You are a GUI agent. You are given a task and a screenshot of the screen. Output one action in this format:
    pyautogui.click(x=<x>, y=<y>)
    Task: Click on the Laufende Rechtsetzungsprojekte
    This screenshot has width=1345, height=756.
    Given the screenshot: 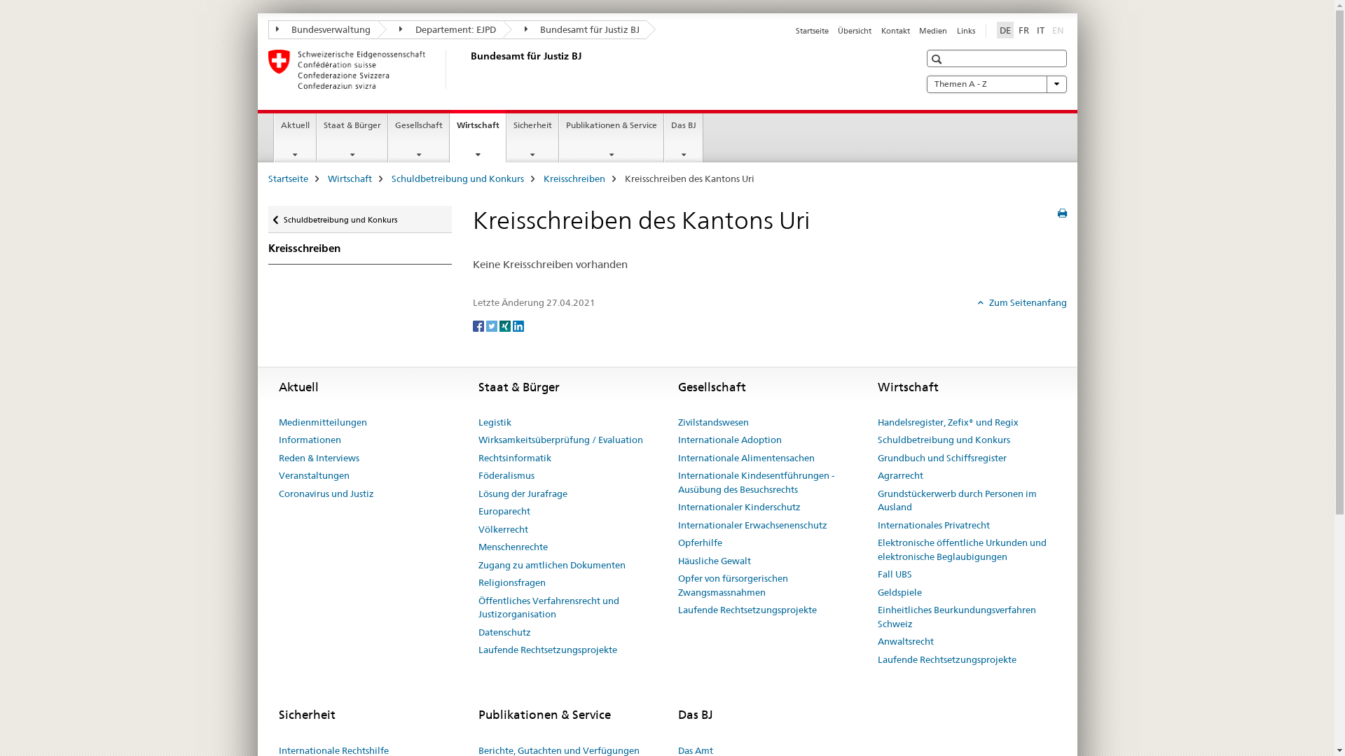 What is the action you would take?
    pyautogui.click(x=946, y=660)
    